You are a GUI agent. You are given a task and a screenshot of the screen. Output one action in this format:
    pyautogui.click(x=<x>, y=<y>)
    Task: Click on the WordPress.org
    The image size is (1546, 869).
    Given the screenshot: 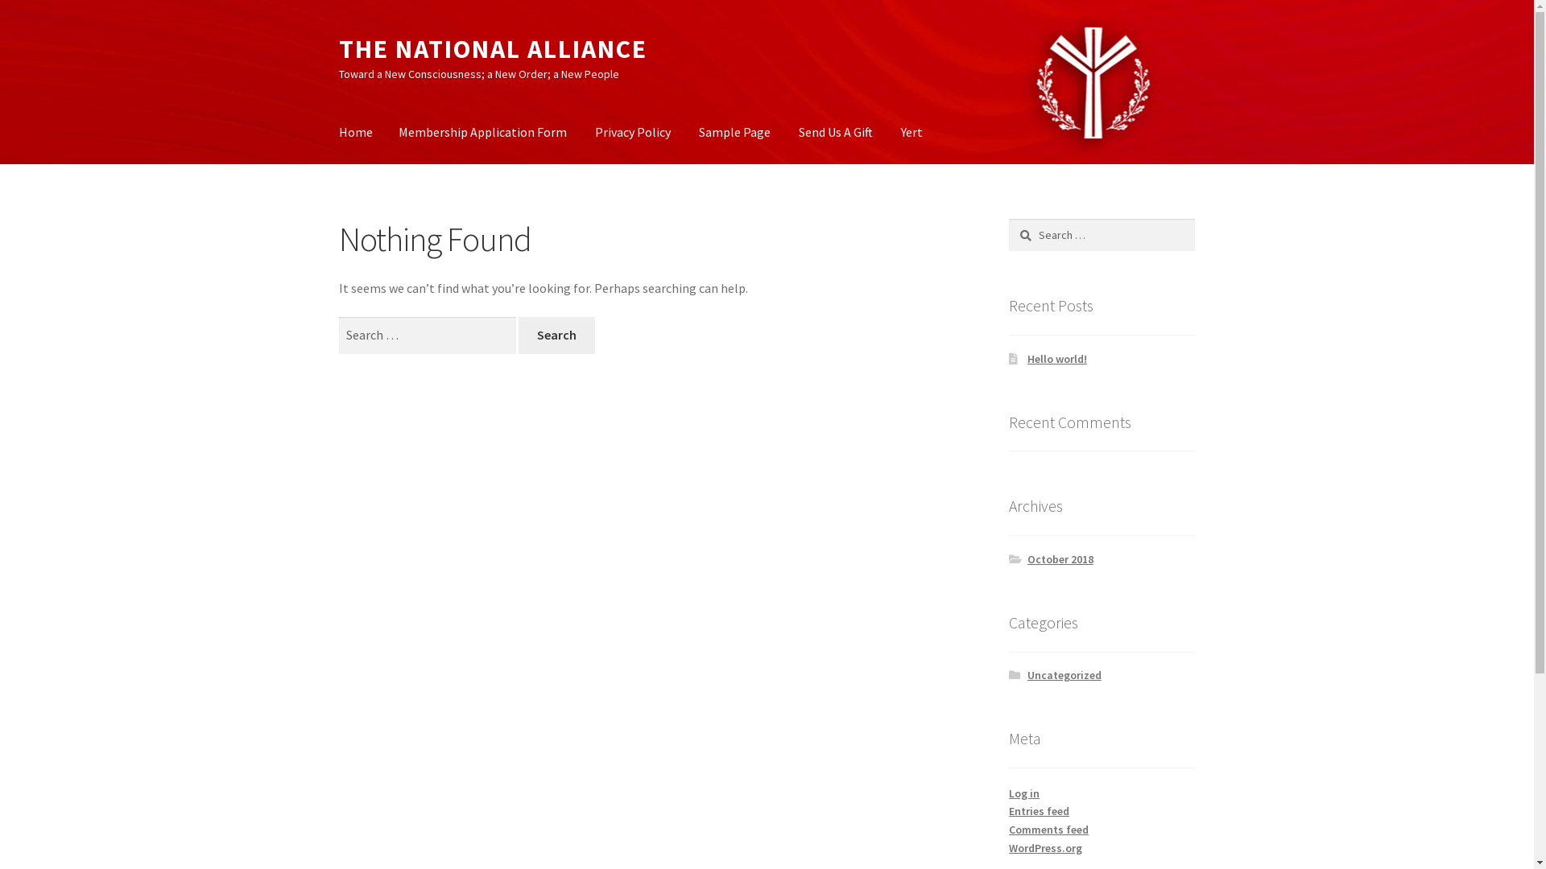 What is the action you would take?
    pyautogui.click(x=1045, y=848)
    